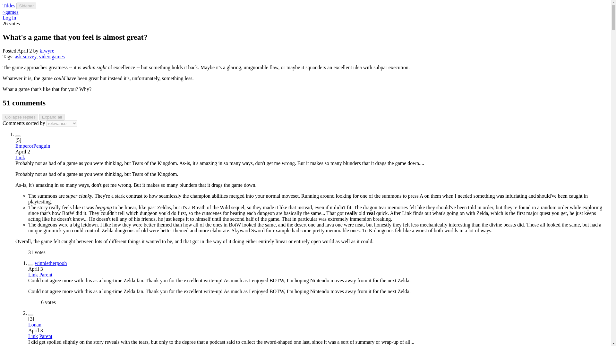 This screenshot has height=346, width=616. I want to click on Link, so click(20, 157).